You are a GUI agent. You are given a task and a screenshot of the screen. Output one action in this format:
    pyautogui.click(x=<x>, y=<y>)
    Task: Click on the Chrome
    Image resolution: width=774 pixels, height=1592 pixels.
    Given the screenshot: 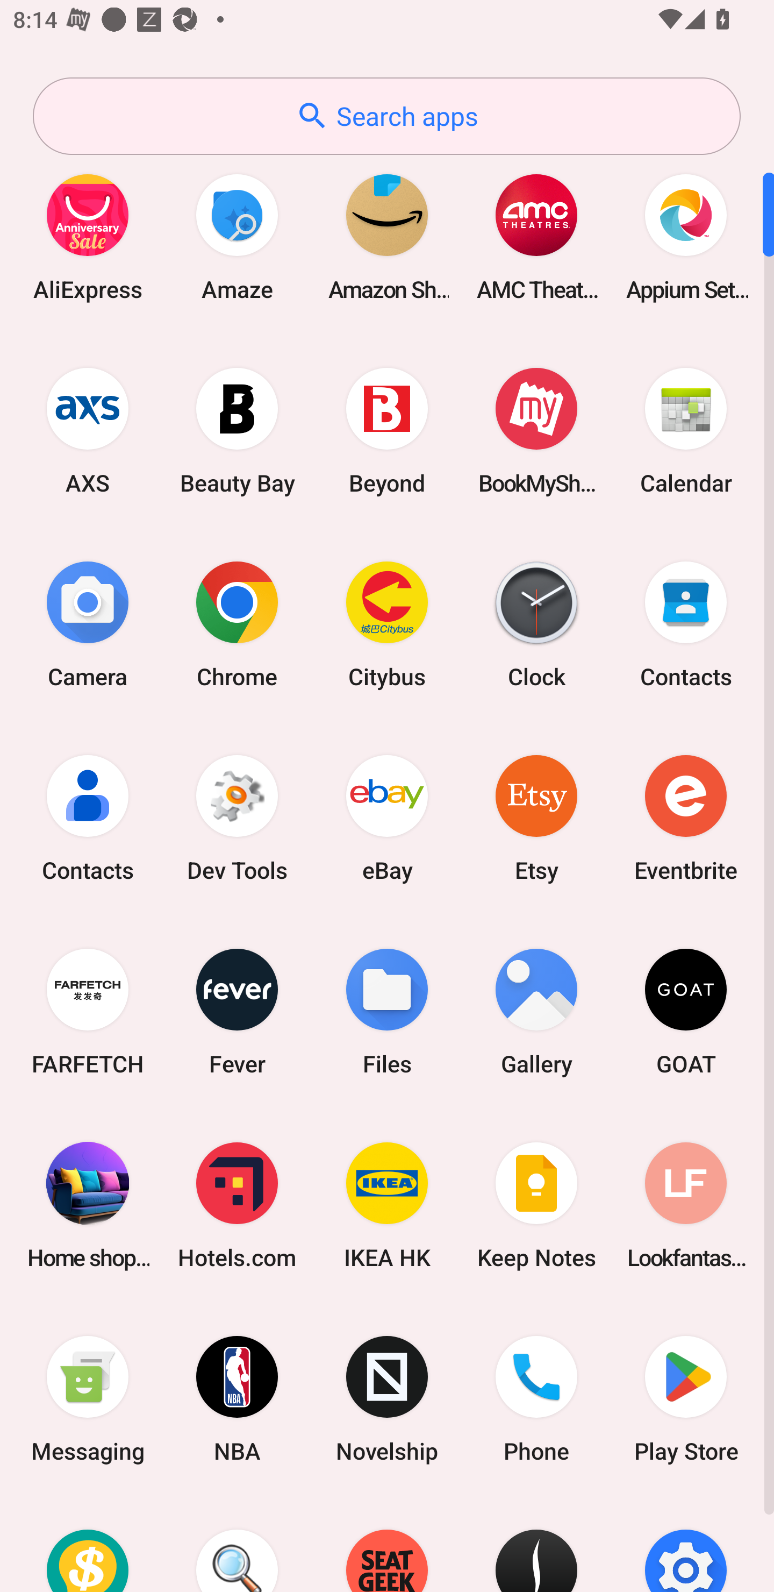 What is the action you would take?
    pyautogui.click(x=237, y=624)
    